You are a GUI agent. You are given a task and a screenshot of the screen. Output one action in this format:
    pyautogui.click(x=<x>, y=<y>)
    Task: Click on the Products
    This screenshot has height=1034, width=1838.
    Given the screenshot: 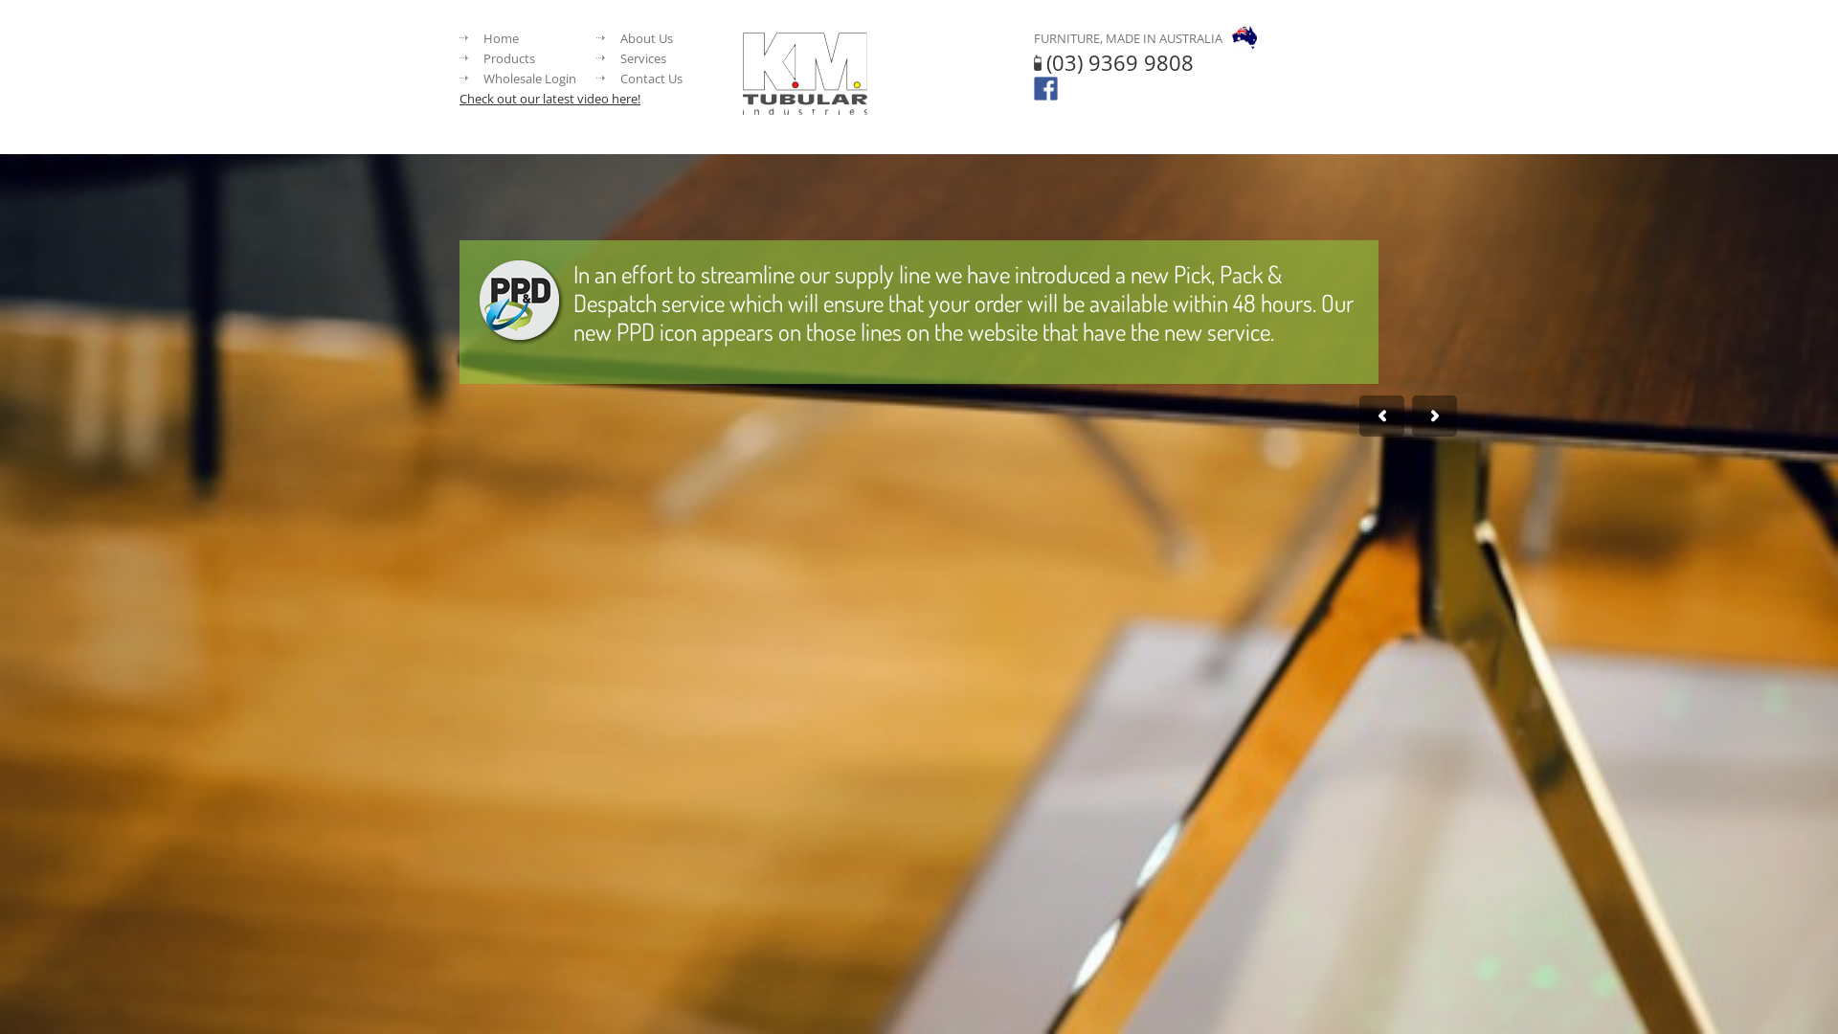 What is the action you would take?
    pyautogui.click(x=509, y=58)
    